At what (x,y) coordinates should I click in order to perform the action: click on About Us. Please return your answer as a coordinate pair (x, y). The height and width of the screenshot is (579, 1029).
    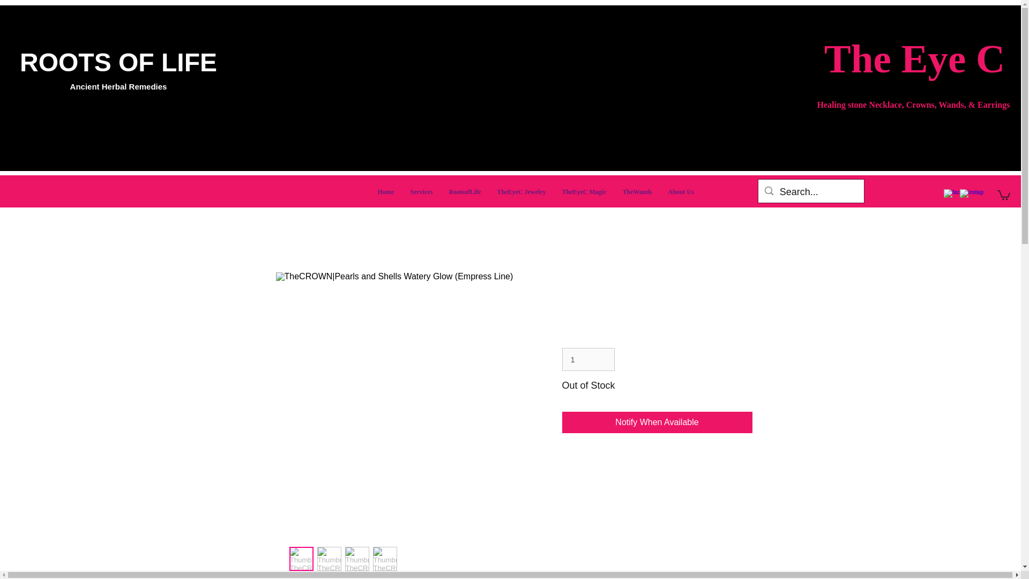
    Looking at the image, I should click on (681, 192).